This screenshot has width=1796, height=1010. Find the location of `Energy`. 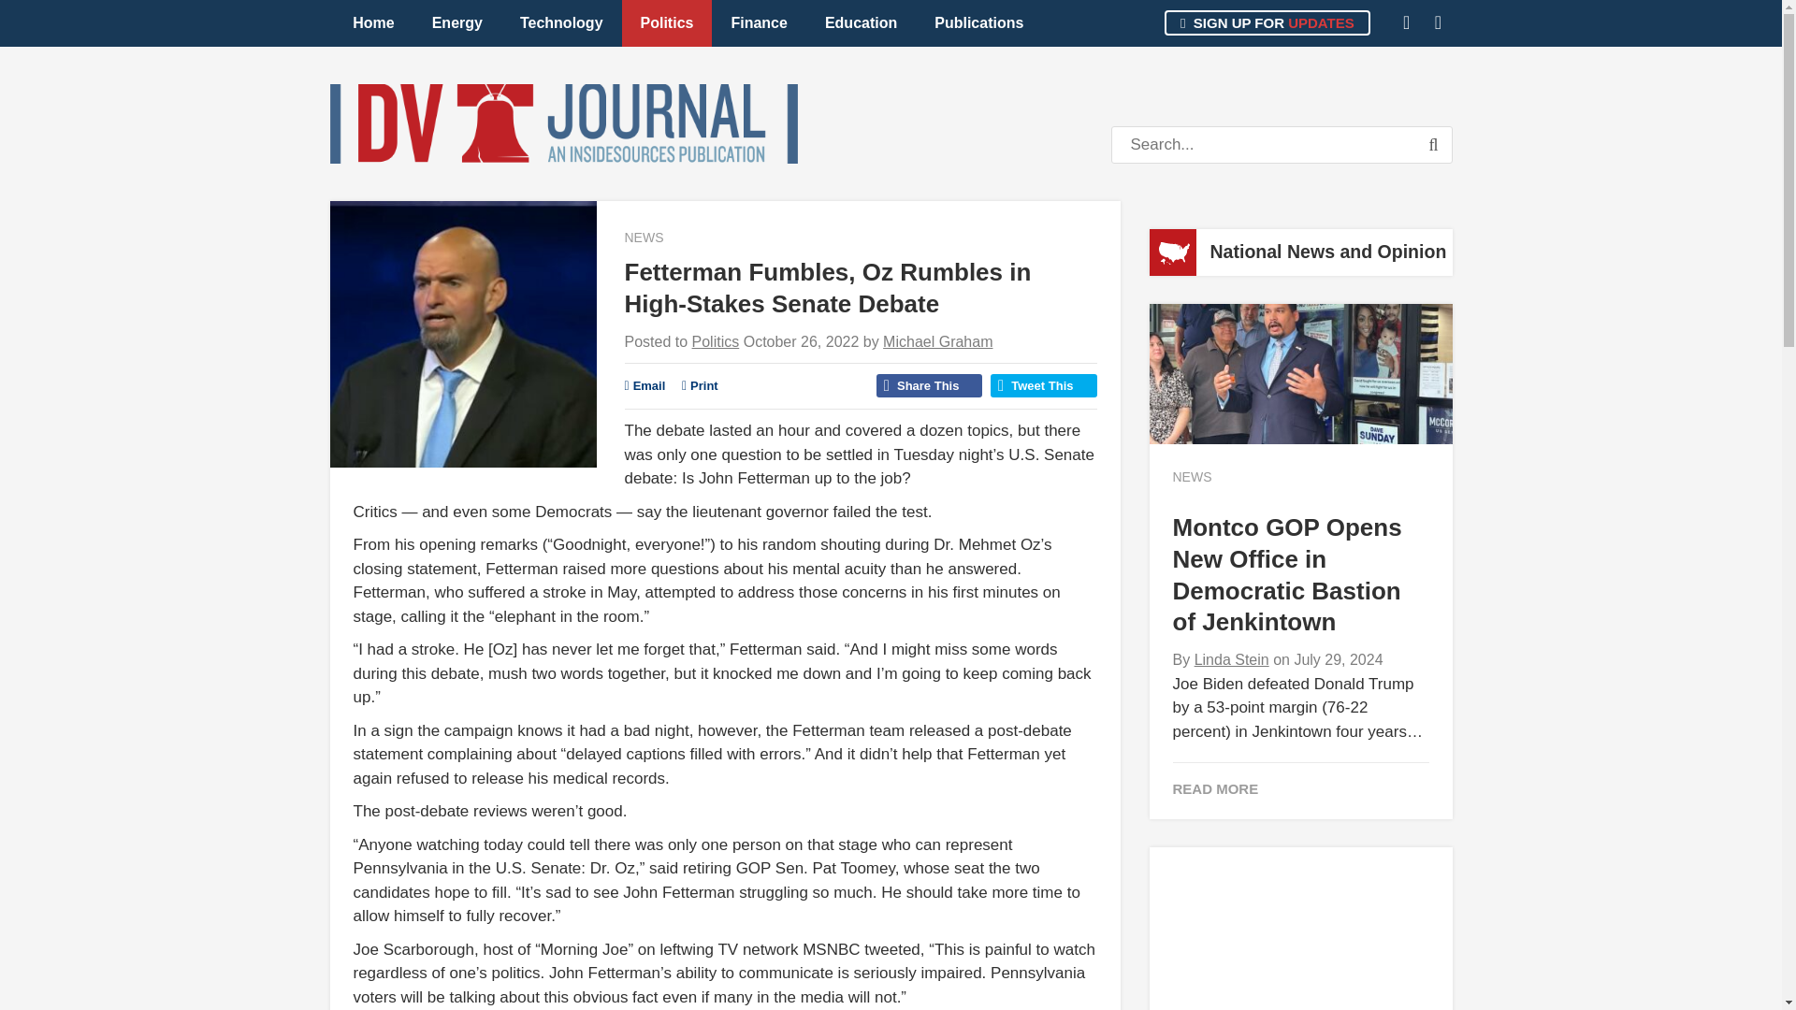

Energy is located at coordinates (456, 22).